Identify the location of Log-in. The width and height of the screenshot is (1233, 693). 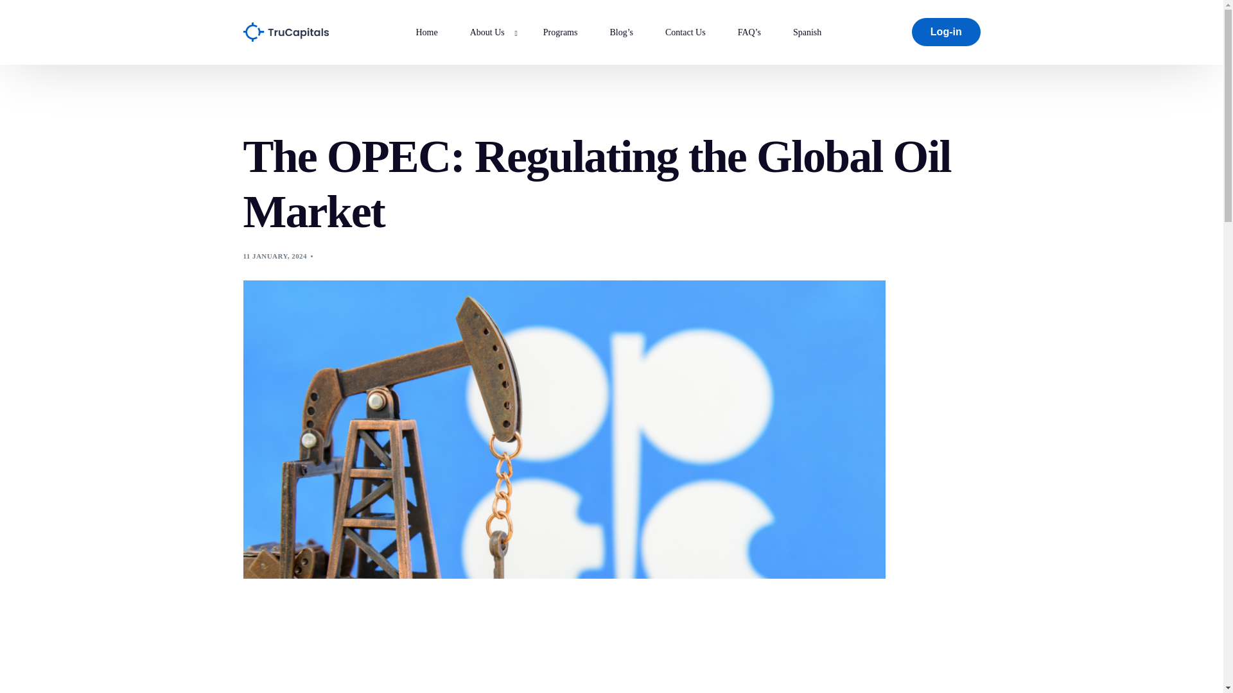
(946, 32).